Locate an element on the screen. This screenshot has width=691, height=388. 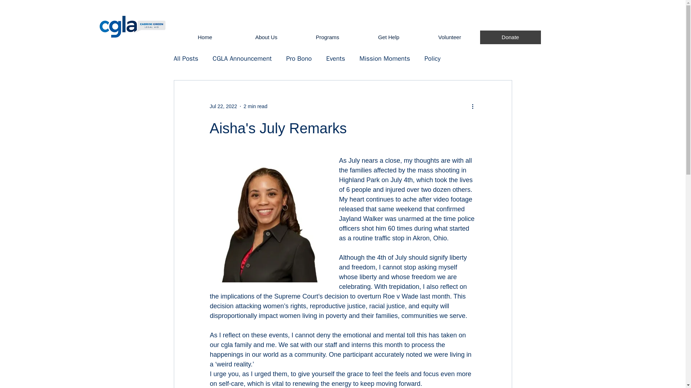
Volunteer is located at coordinates (449, 37).